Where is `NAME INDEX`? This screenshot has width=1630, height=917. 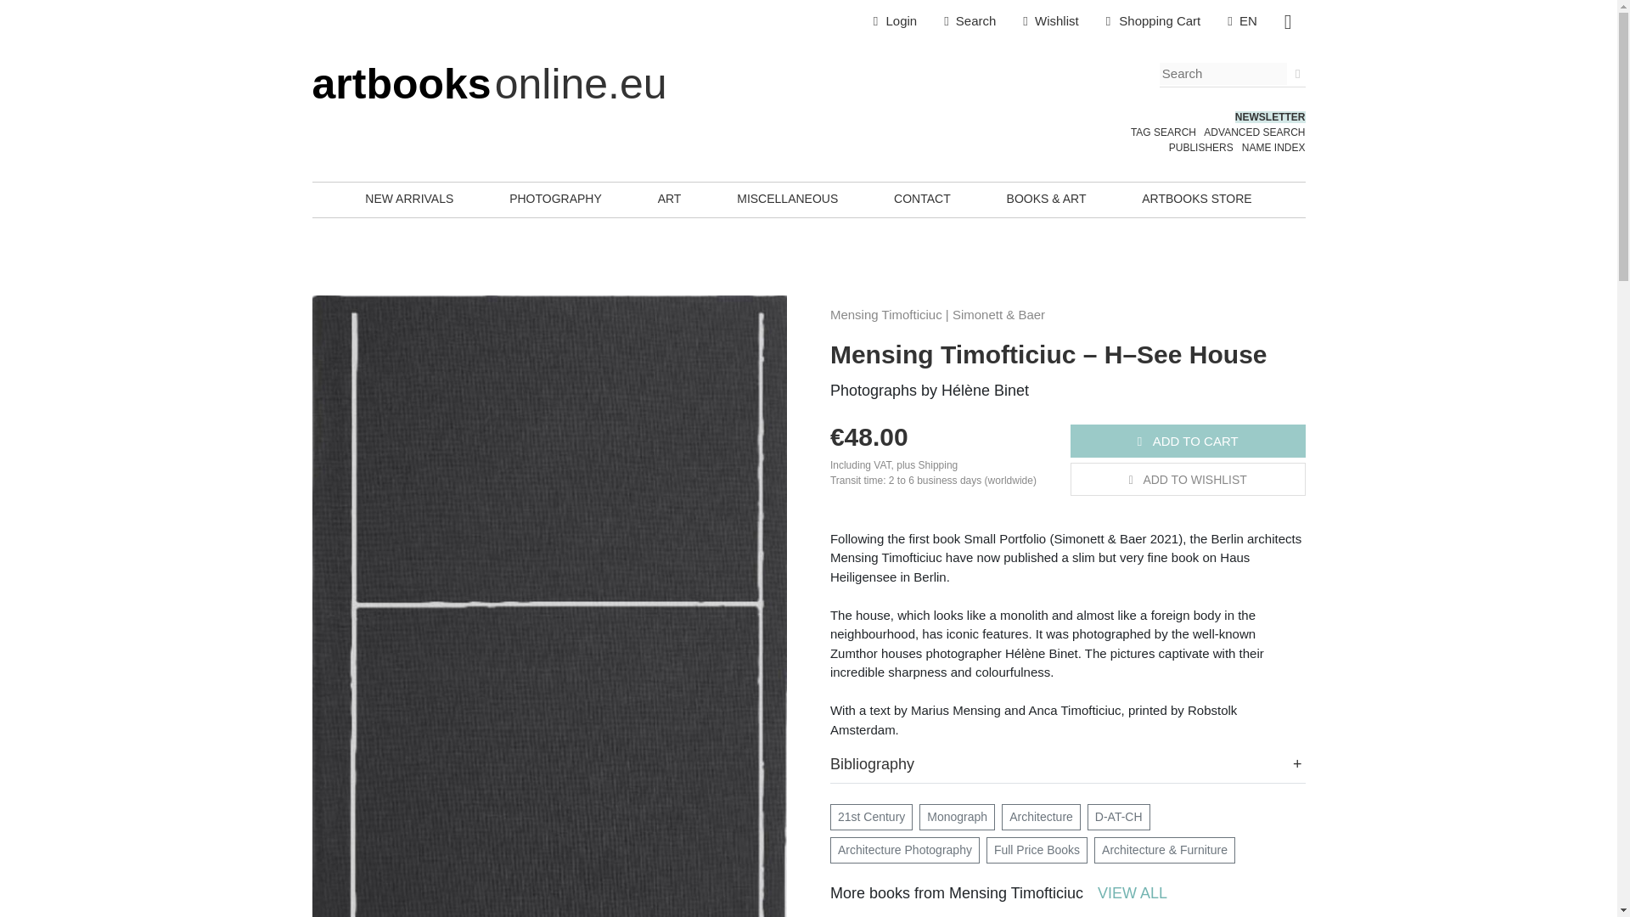
NAME INDEX is located at coordinates (1273, 148).